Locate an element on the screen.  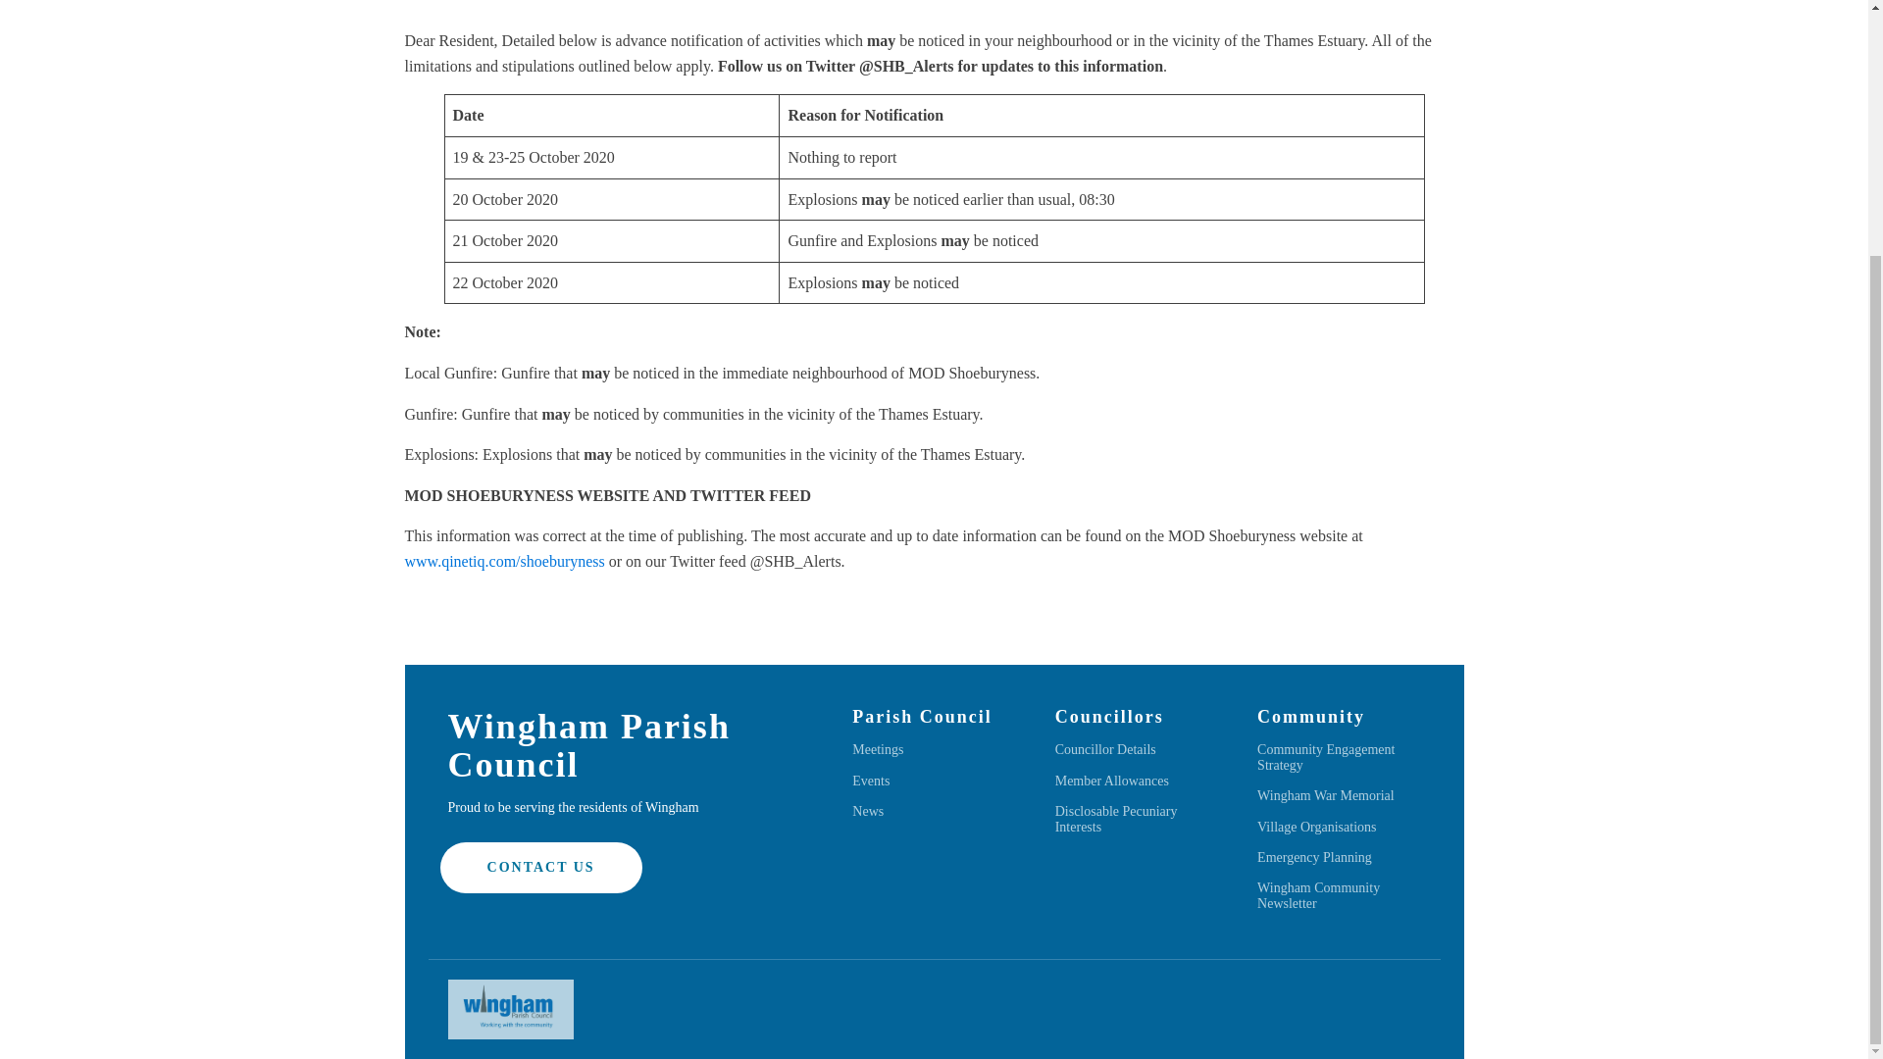
Emergency Planning is located at coordinates (1314, 857).